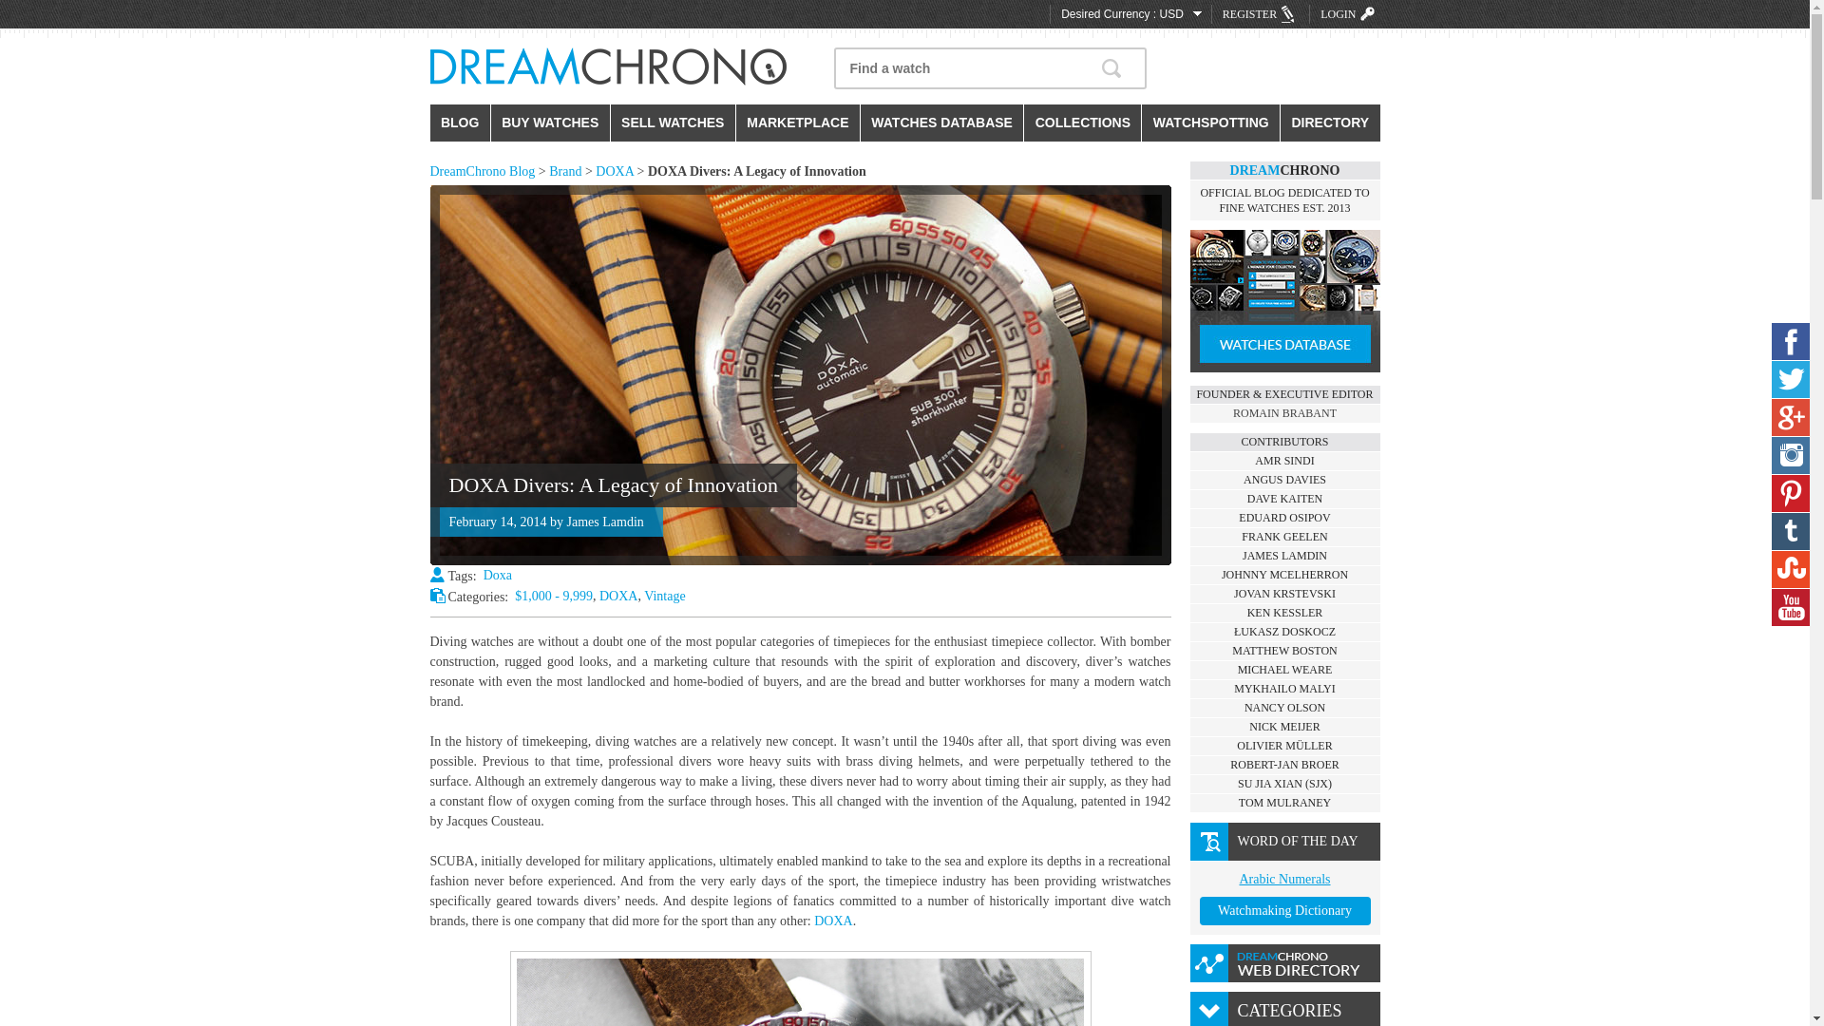  What do you see at coordinates (1082, 123) in the screenshot?
I see `COLLECTIONS` at bounding box center [1082, 123].